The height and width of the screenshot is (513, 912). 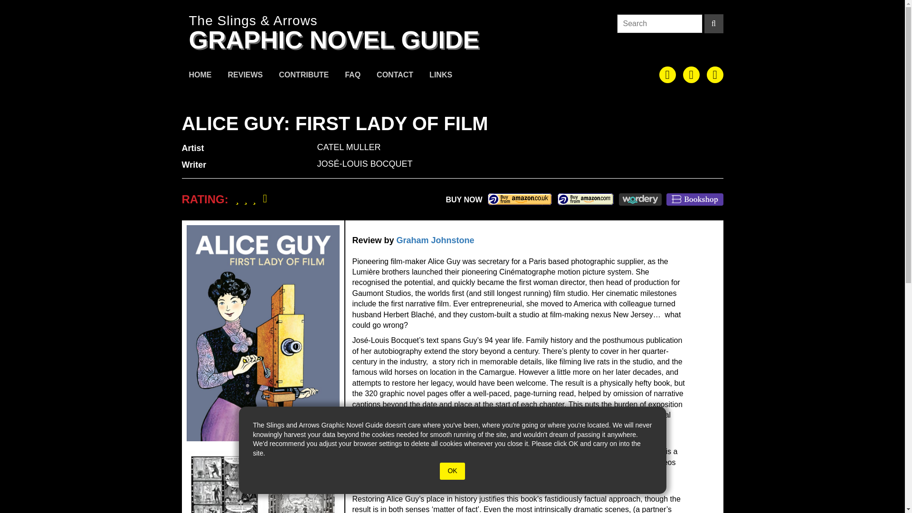 What do you see at coordinates (200, 76) in the screenshot?
I see `HOME` at bounding box center [200, 76].